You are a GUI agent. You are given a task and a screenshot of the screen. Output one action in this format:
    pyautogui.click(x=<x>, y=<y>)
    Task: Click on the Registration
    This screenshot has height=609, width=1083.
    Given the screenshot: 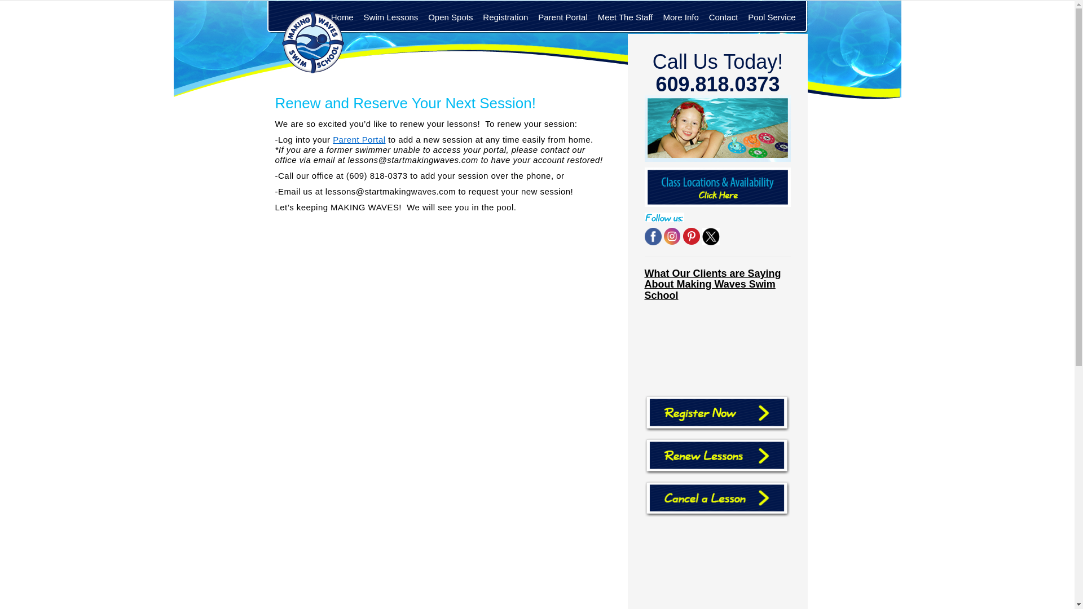 What is the action you would take?
    pyautogui.click(x=505, y=17)
    